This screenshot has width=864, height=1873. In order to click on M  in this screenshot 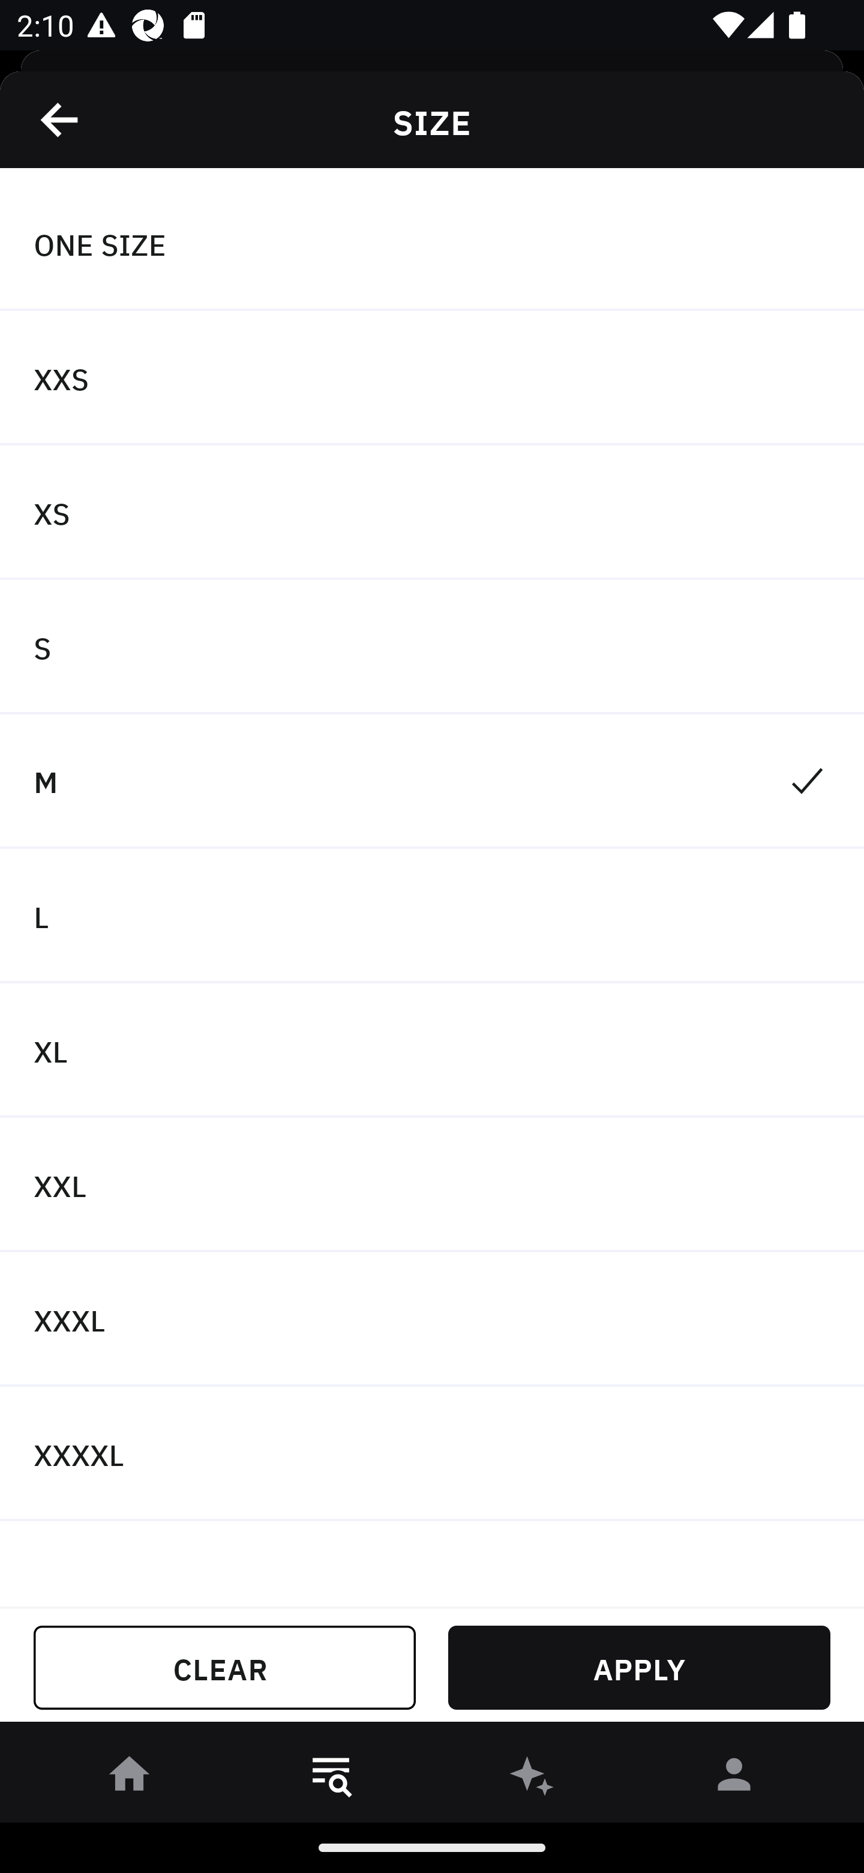, I will do `click(432, 780)`.